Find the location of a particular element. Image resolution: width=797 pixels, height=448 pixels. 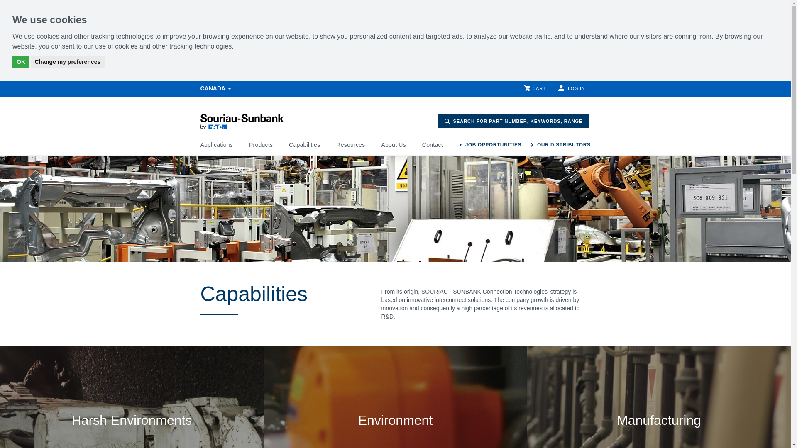

Applications is located at coordinates (216, 147).